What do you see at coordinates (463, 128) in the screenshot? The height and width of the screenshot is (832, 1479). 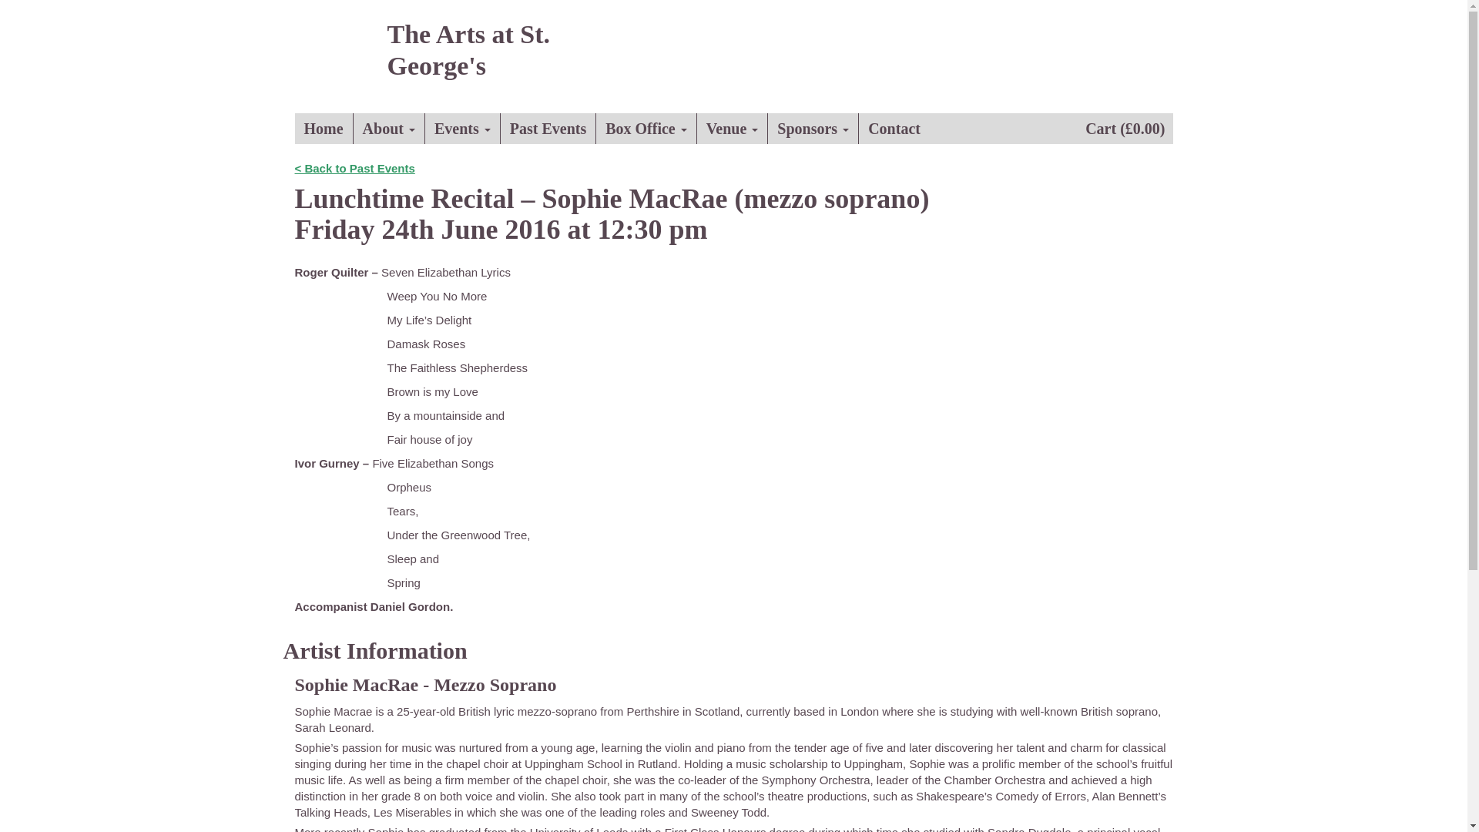 I see `Events` at bounding box center [463, 128].